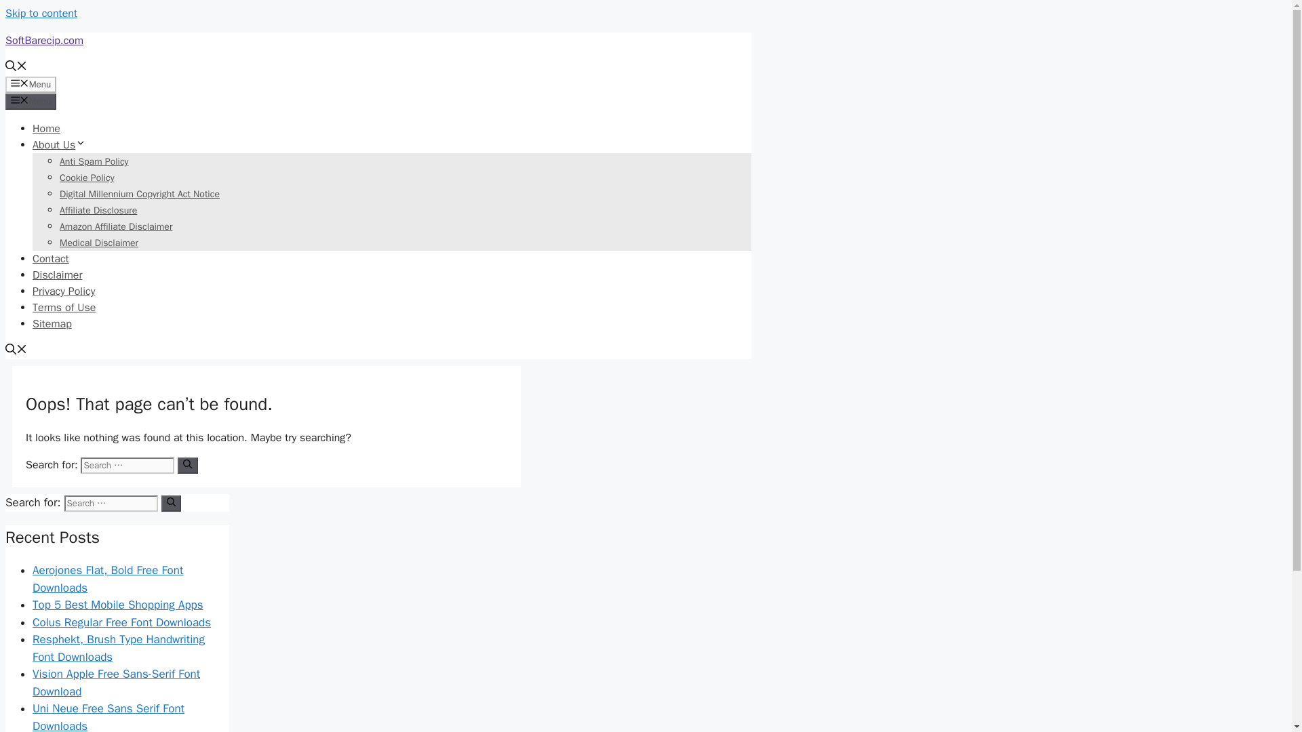  What do you see at coordinates (648, 34) in the screenshot?
I see `Contact` at bounding box center [648, 34].